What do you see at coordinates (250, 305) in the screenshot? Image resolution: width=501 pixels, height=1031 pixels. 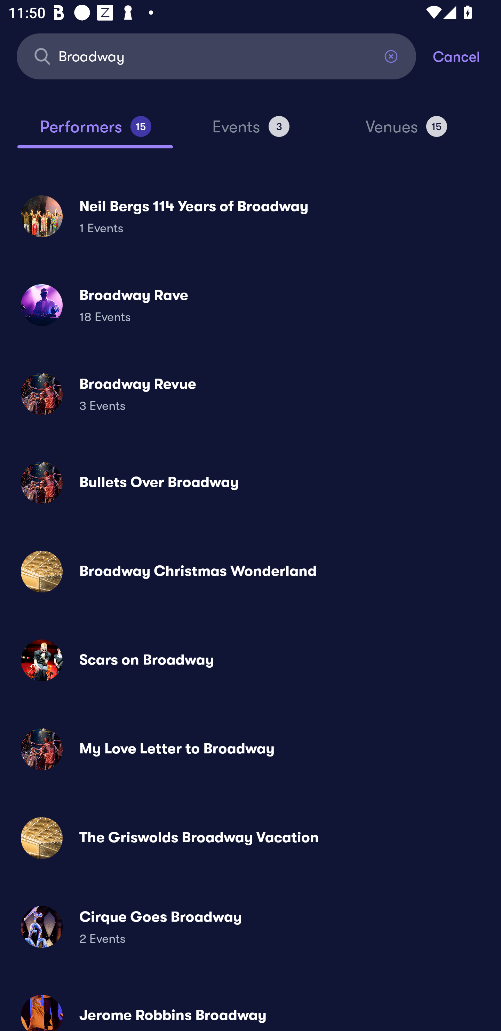 I see `Broadway Rave 18 Events` at bounding box center [250, 305].